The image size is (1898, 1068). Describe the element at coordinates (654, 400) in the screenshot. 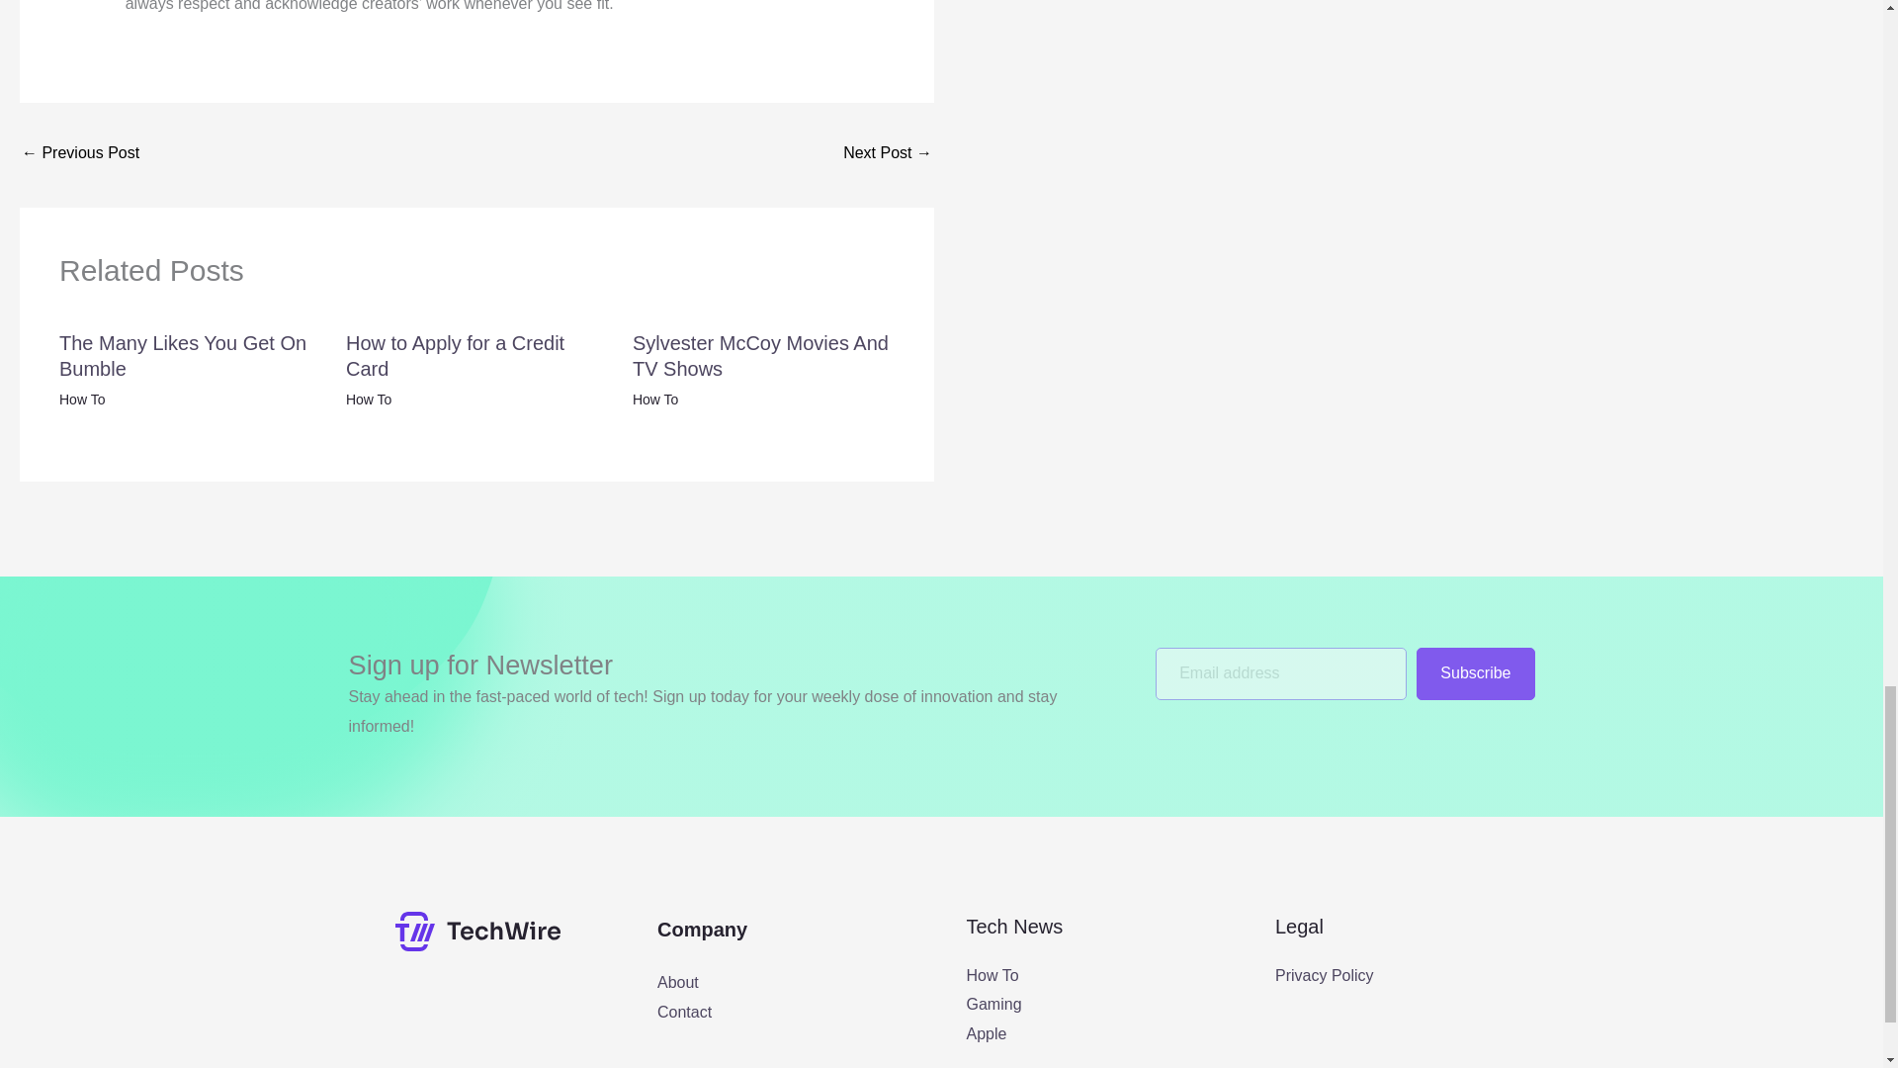

I see `How To` at that location.